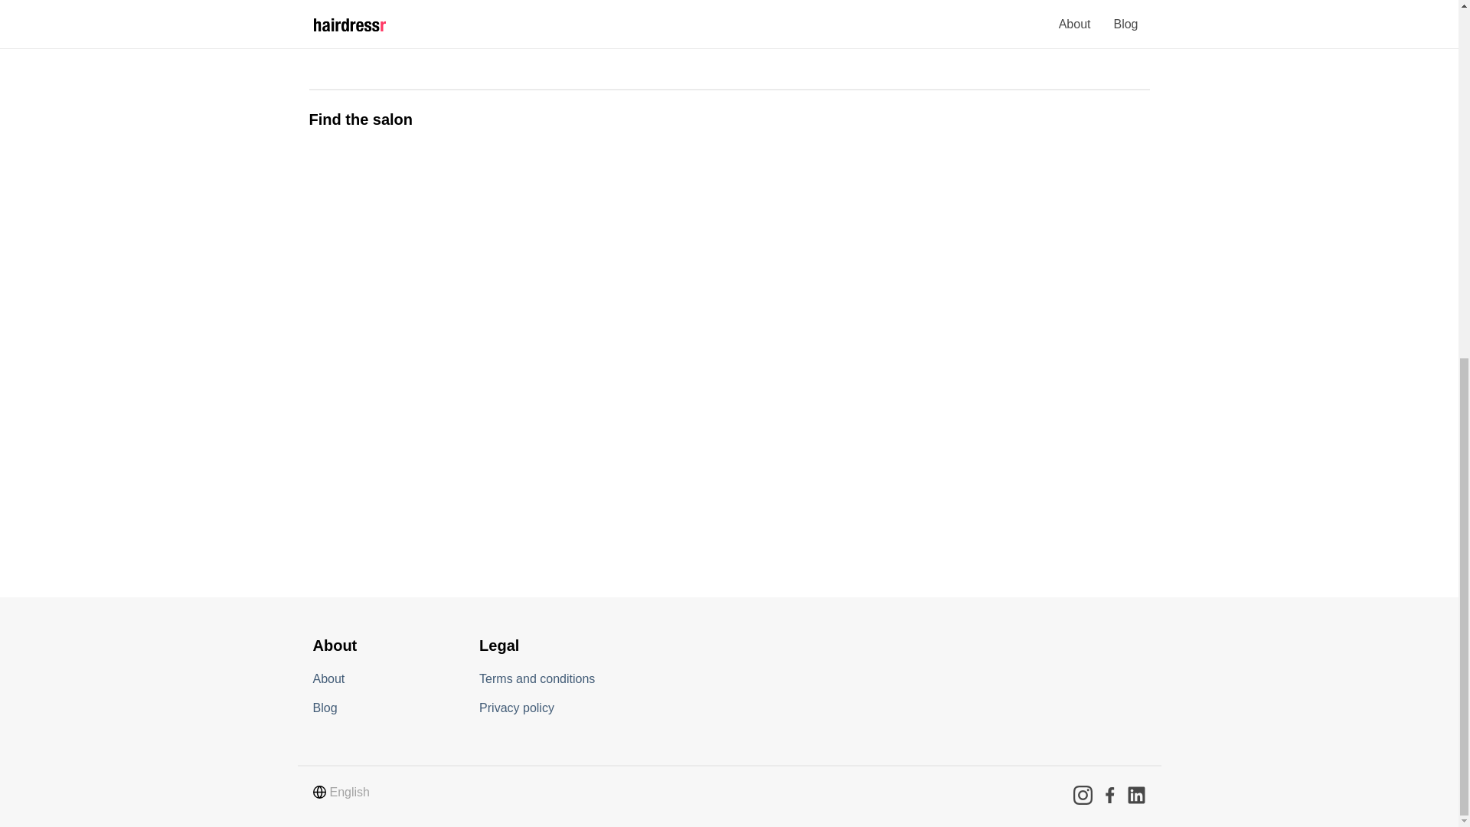 The width and height of the screenshot is (1470, 827). Describe the element at coordinates (324, 707) in the screenshot. I see `Blog` at that location.